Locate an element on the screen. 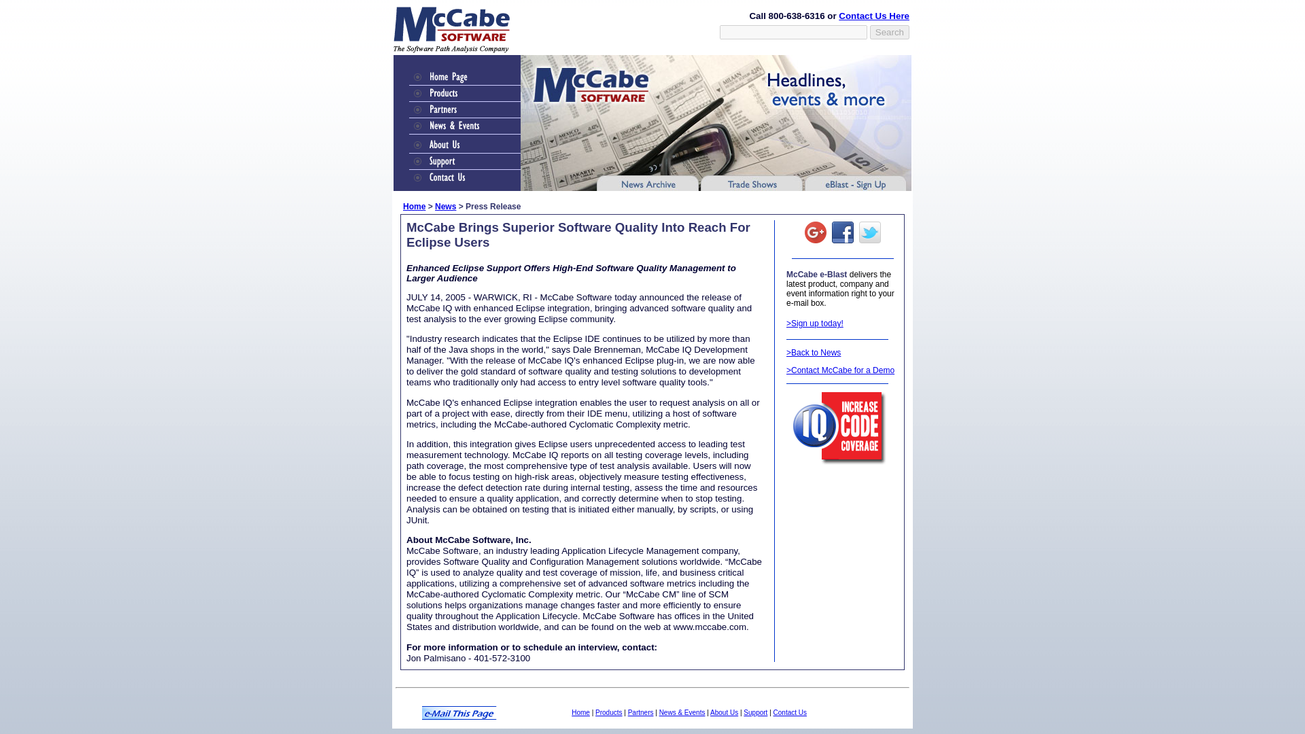 This screenshot has width=1305, height=734. Contact Us Here is located at coordinates (874, 16).